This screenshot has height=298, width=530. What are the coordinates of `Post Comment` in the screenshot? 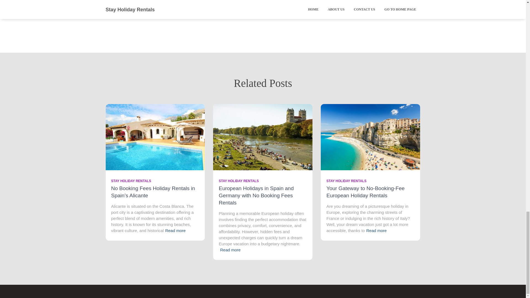 It's located at (290, 4).